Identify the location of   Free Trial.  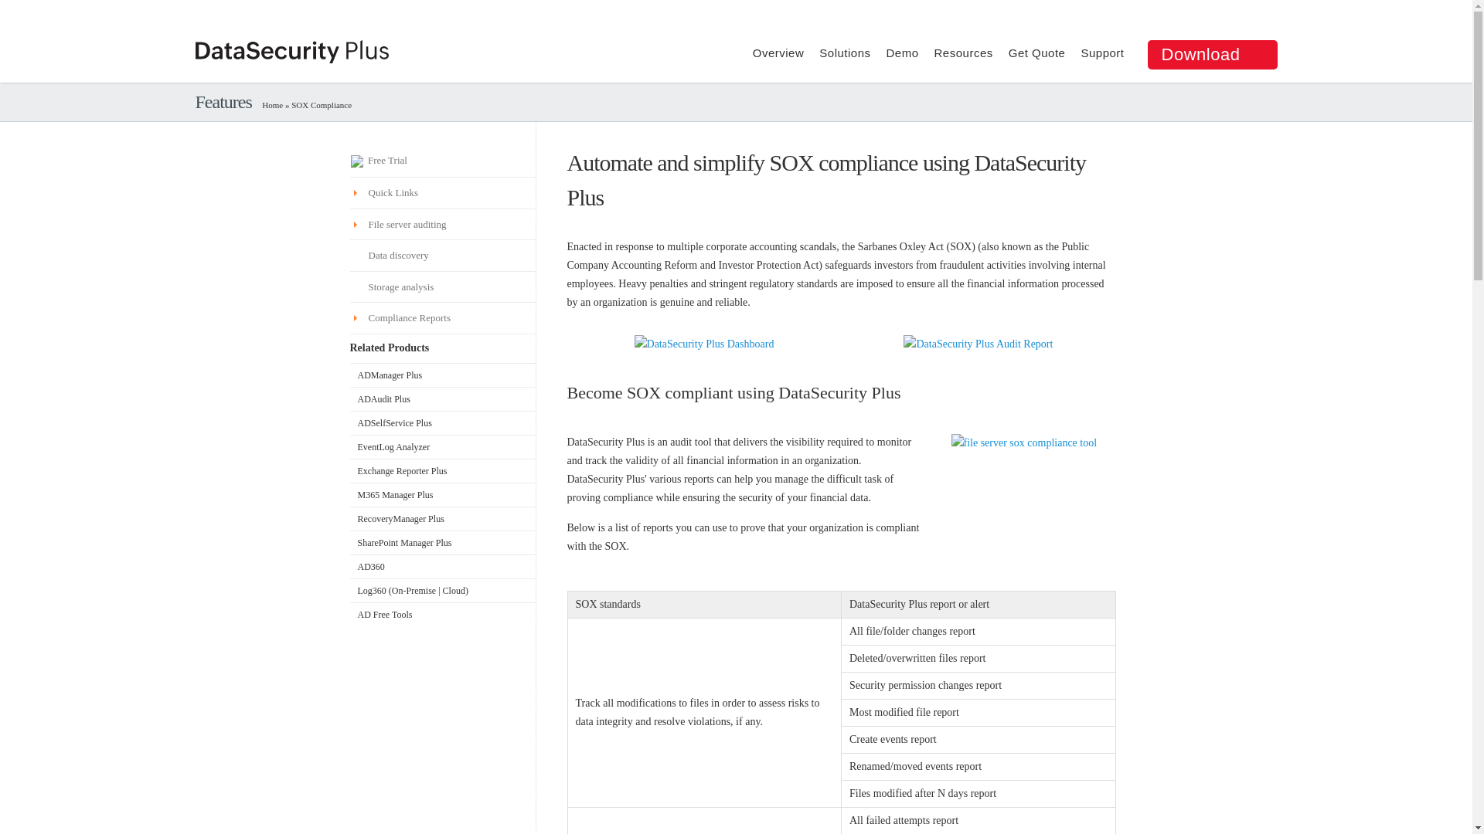
(441, 161).